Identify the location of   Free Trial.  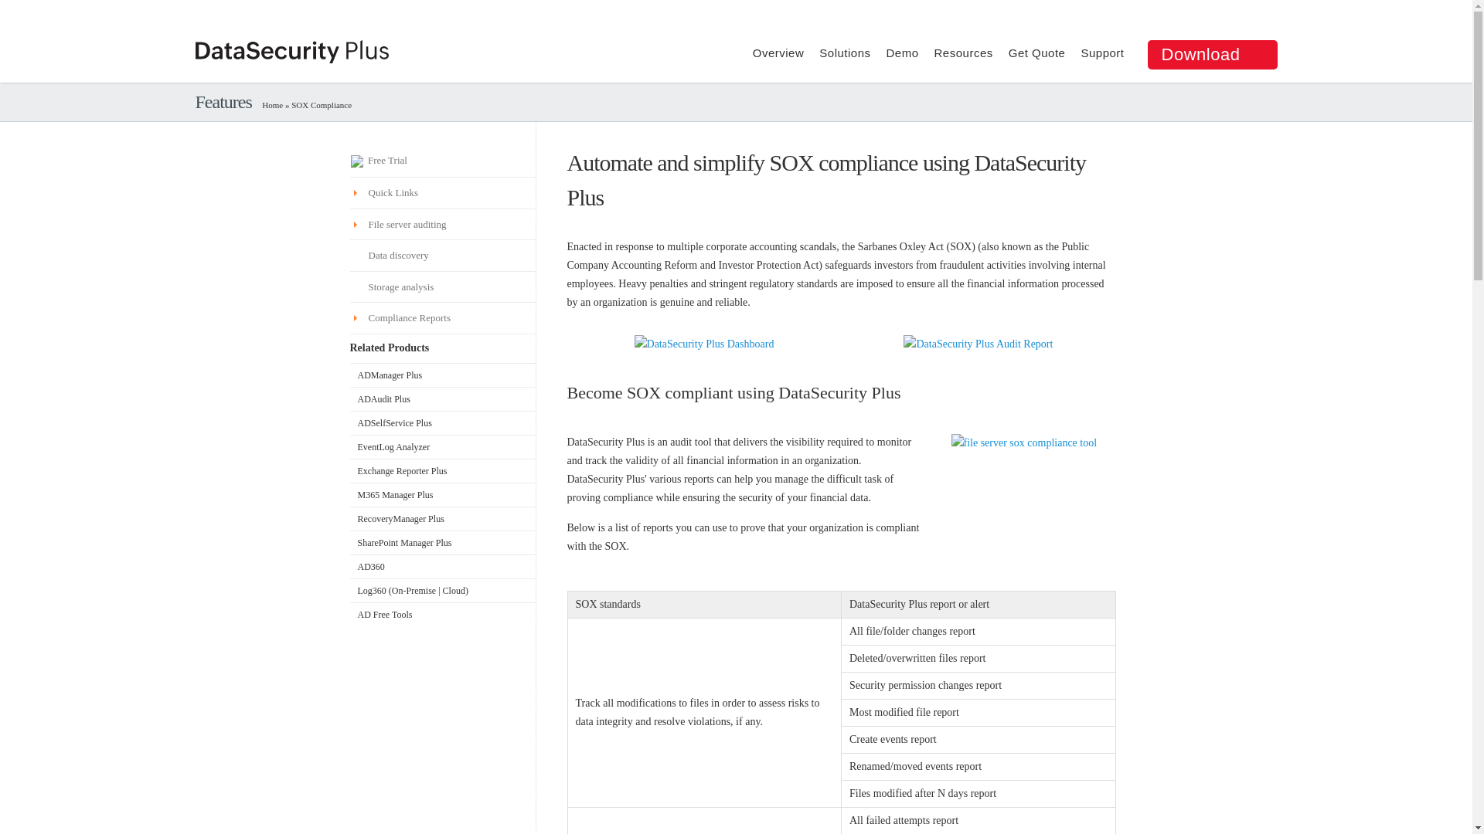
(441, 161).